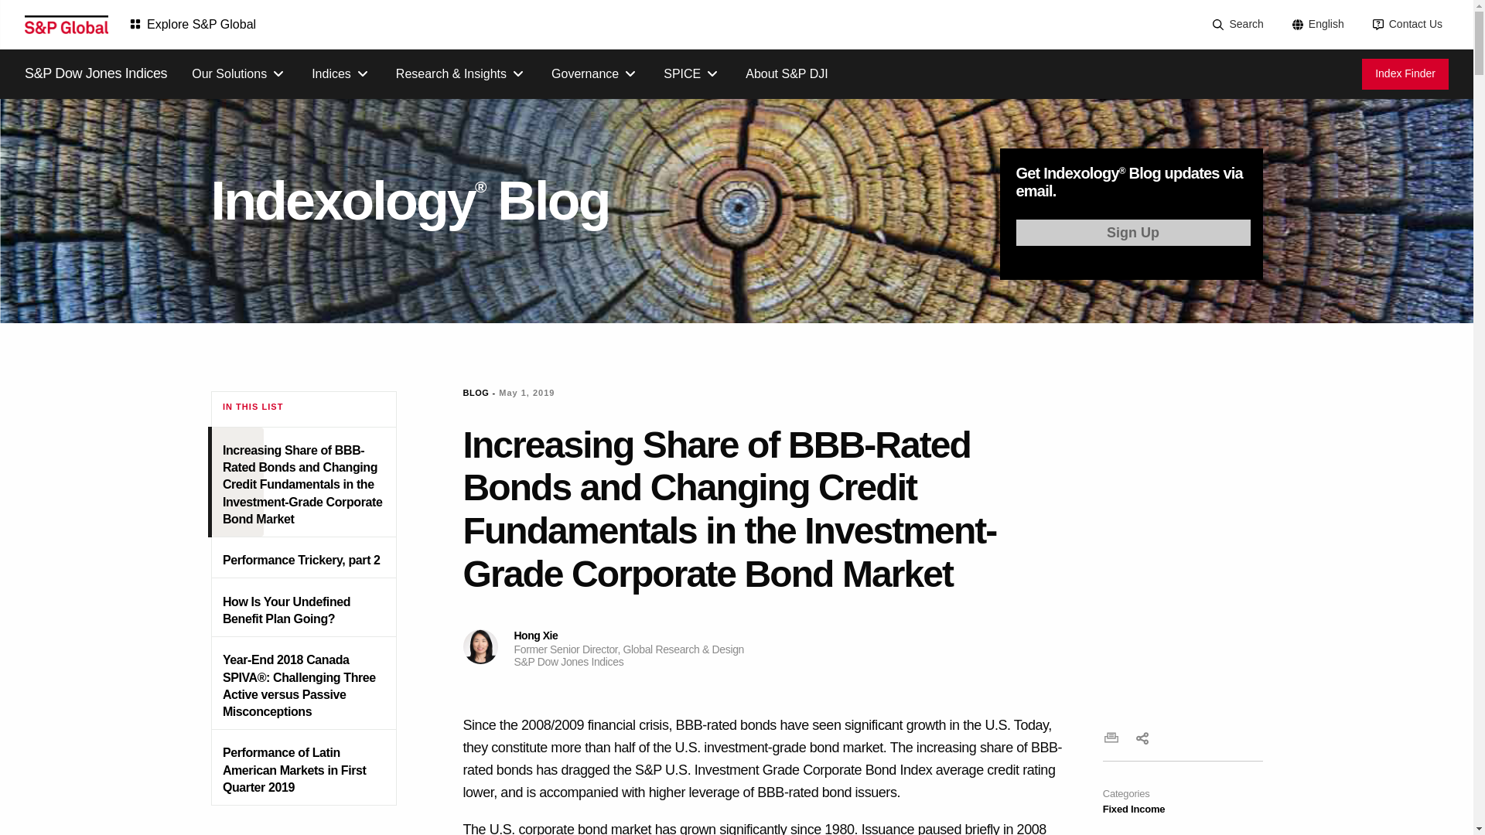 The image size is (1485, 835). Describe the element at coordinates (480, 646) in the screenshot. I see `Hong Xie` at that location.